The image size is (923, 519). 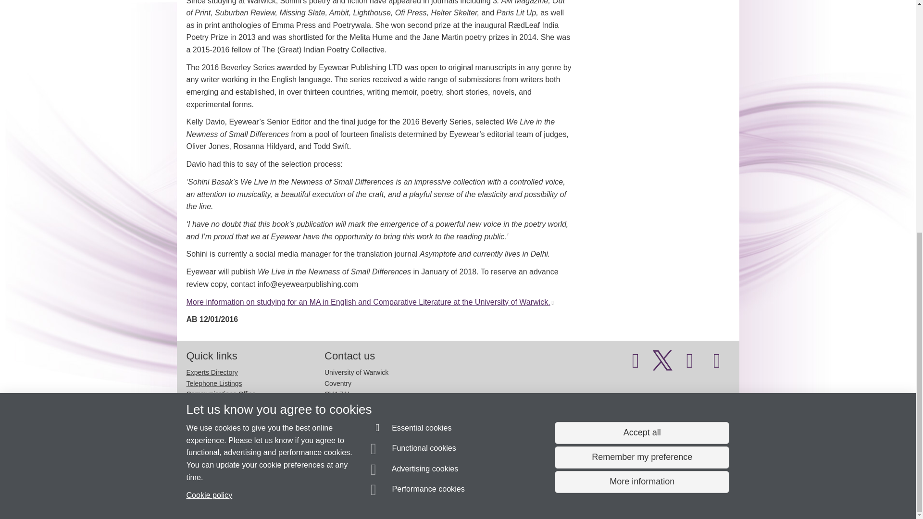 What do you see at coordinates (232, 494) in the screenshot?
I see `More information about SiteBuilder` at bounding box center [232, 494].